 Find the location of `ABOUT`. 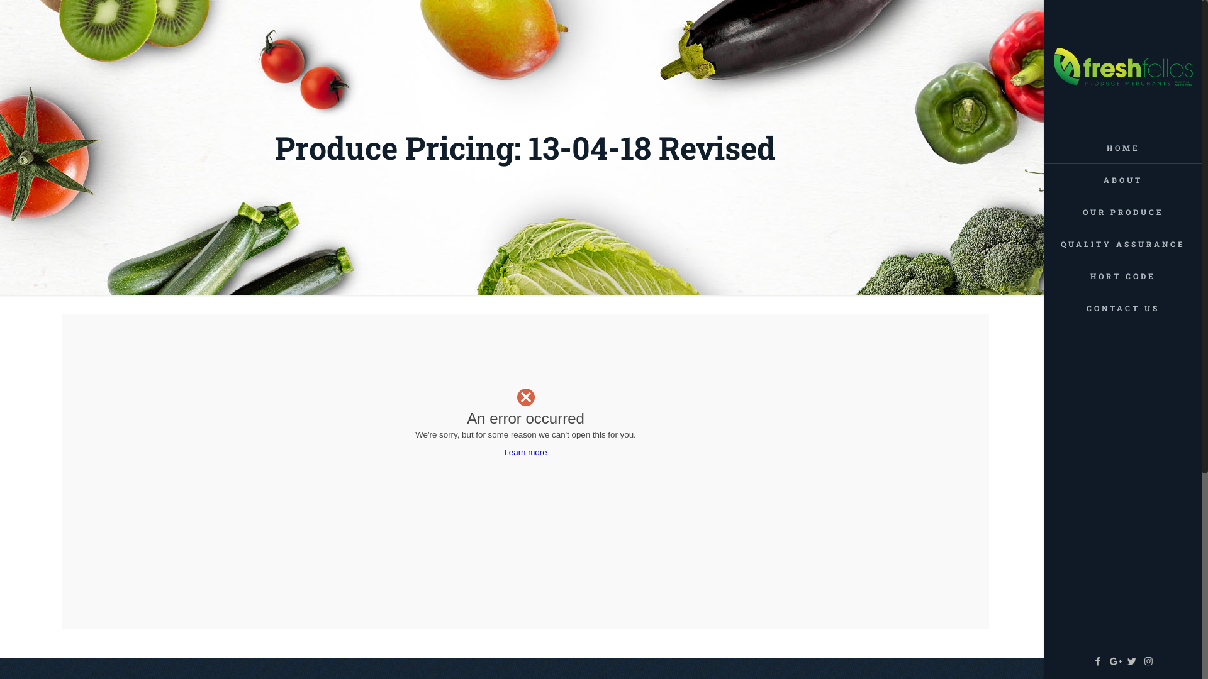

ABOUT is located at coordinates (1123, 180).